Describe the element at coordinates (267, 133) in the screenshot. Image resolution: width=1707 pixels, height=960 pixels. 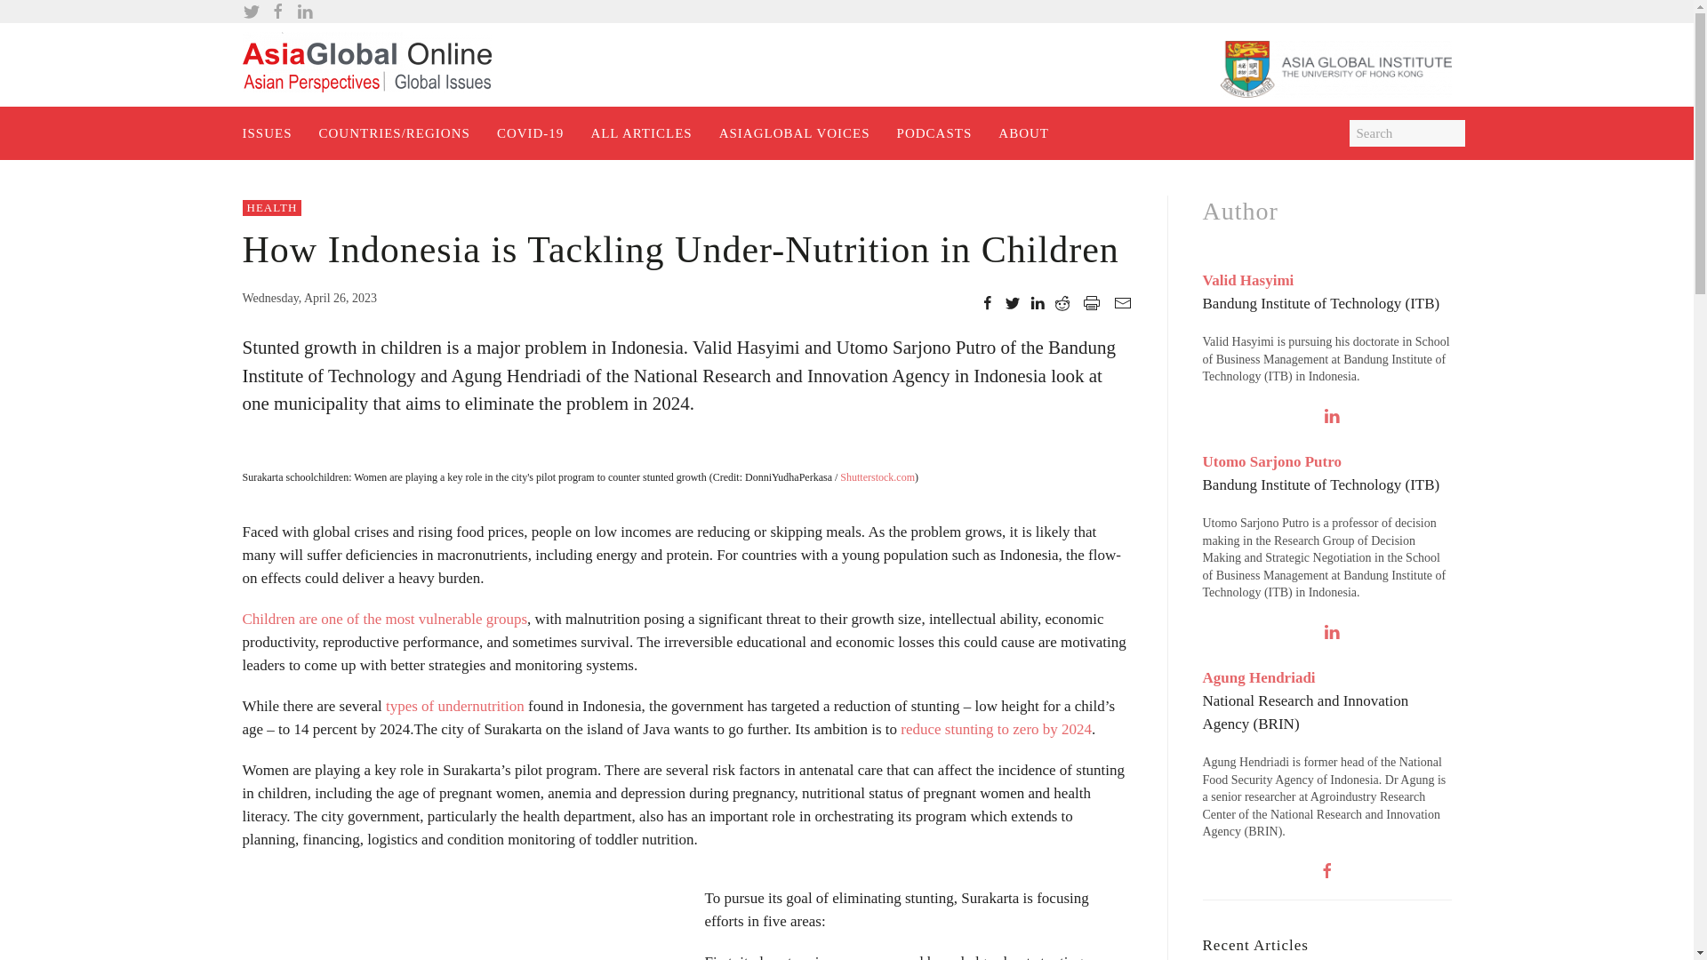
I see `ISSUES` at that location.